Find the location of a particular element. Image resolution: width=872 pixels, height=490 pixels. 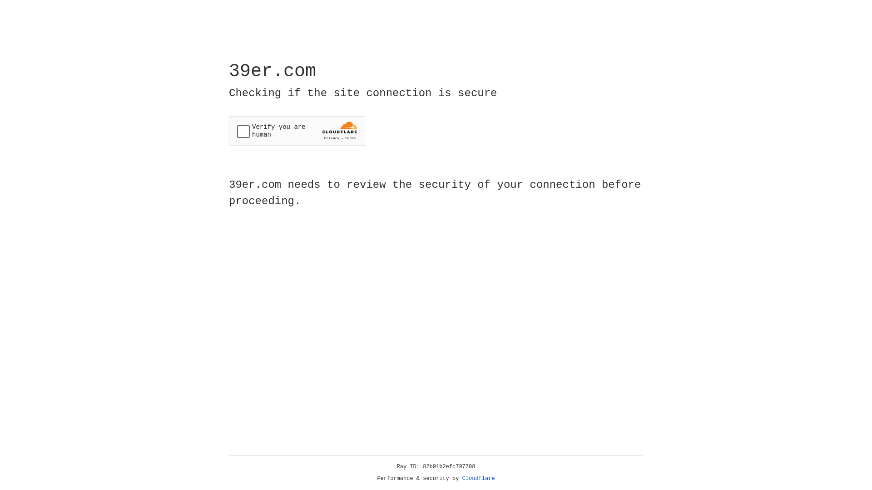

Widget containing a Cloudflare security challenge is located at coordinates (297, 131).